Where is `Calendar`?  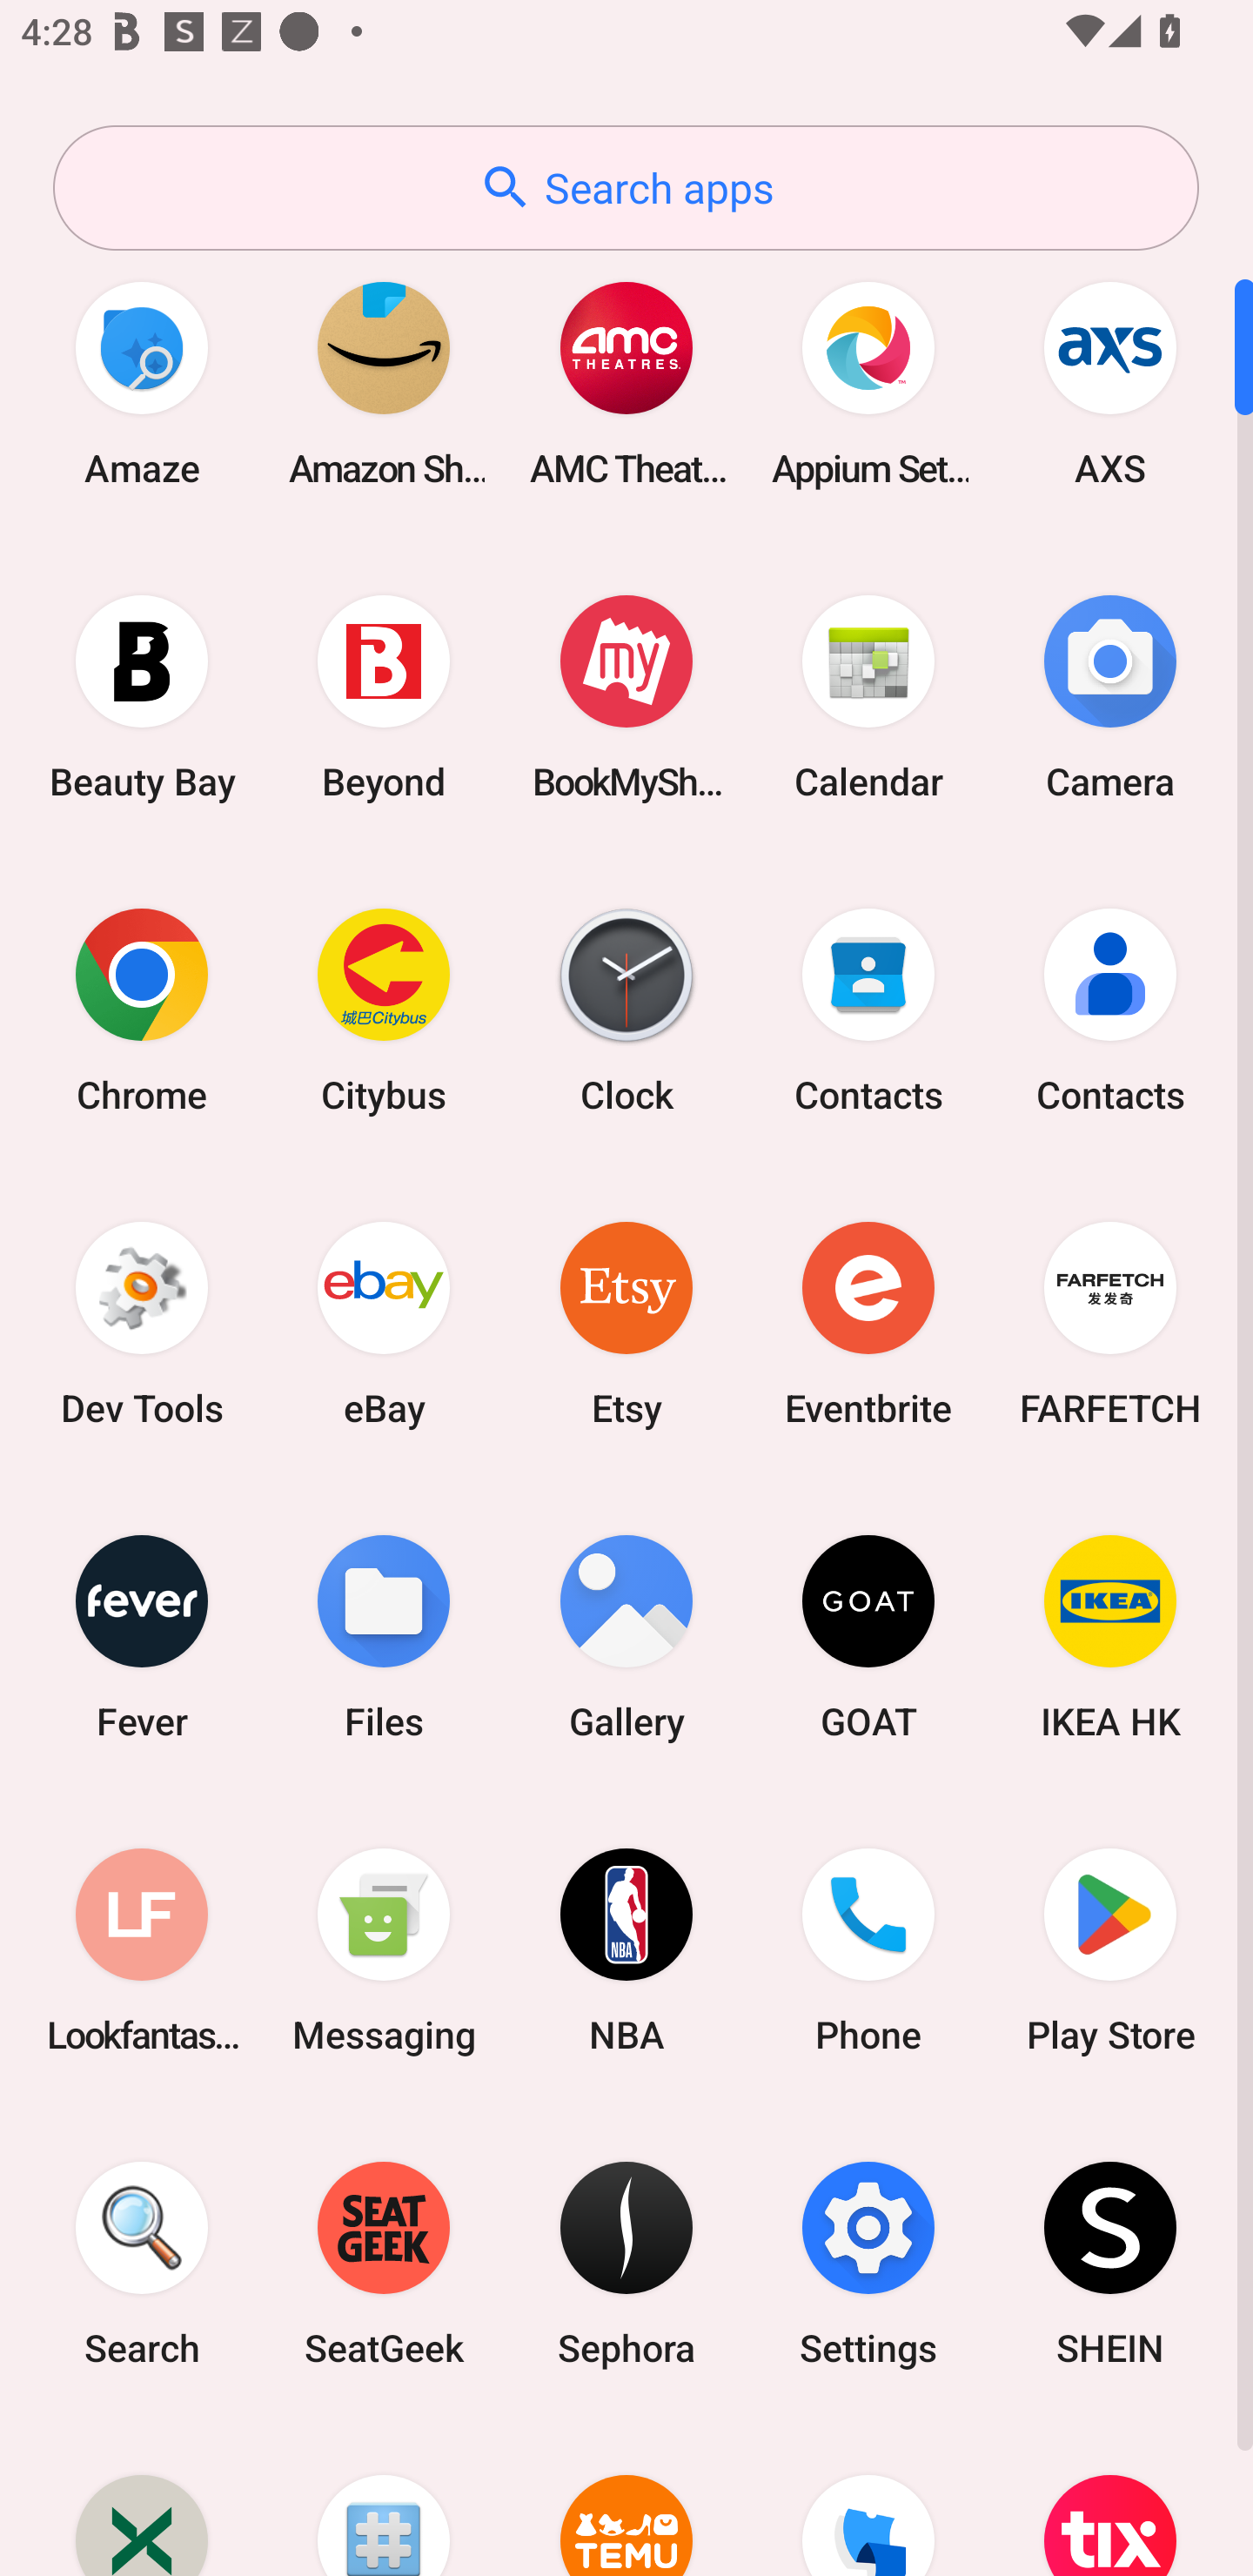
Calendar is located at coordinates (868, 696).